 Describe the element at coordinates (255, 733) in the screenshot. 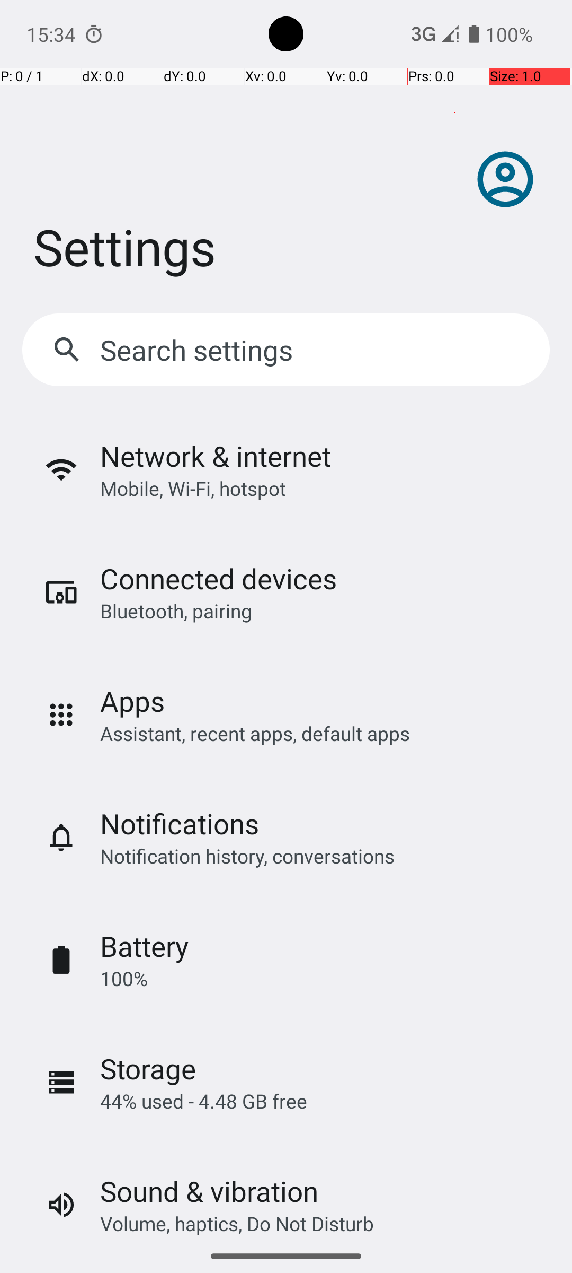

I see `Assistant, recent apps, default apps` at that location.